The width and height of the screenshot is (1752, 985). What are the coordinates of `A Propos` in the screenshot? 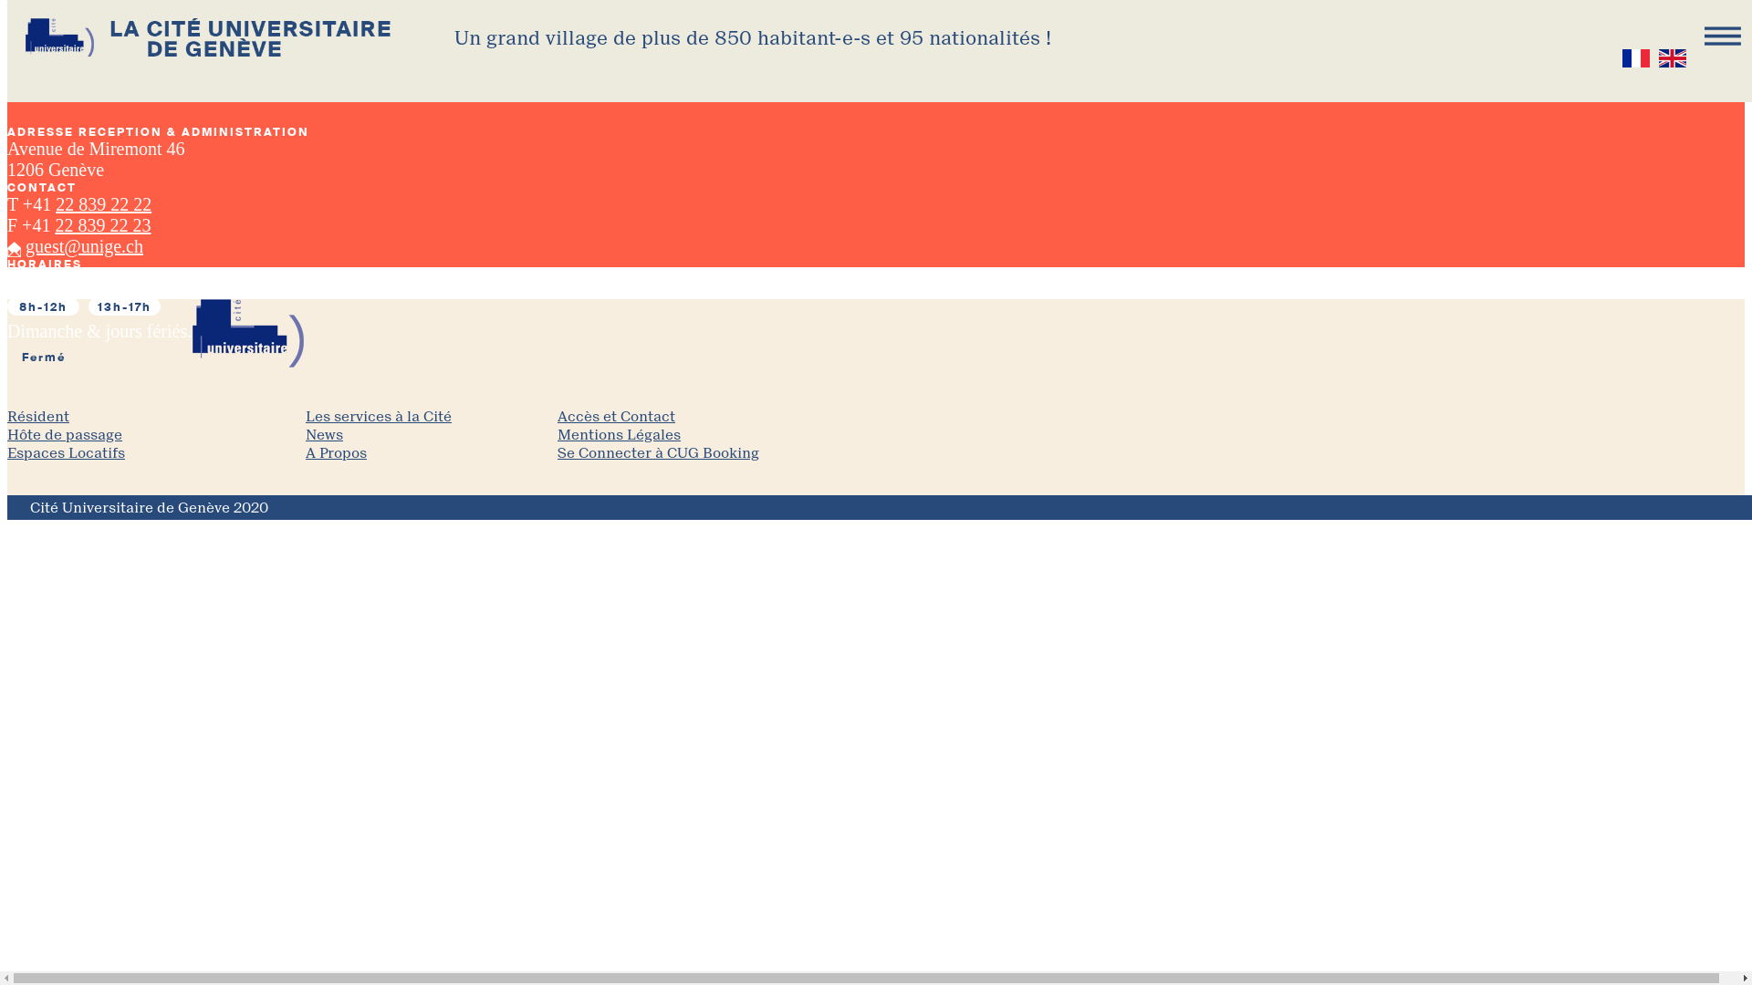 It's located at (432, 454).